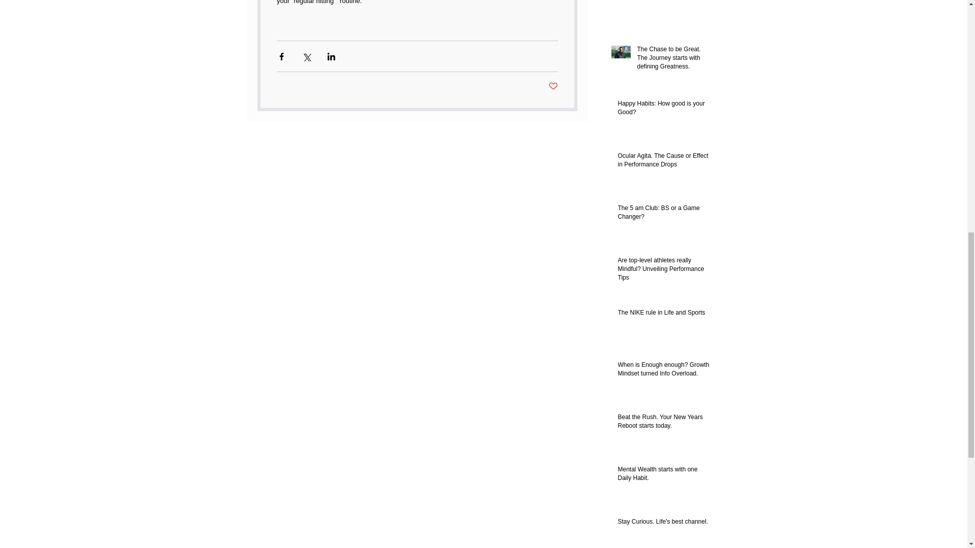 Image resolution: width=975 pixels, height=548 pixels. What do you see at coordinates (663, 424) in the screenshot?
I see `Beat the Rush. Your New Years Reboot starts today.` at bounding box center [663, 424].